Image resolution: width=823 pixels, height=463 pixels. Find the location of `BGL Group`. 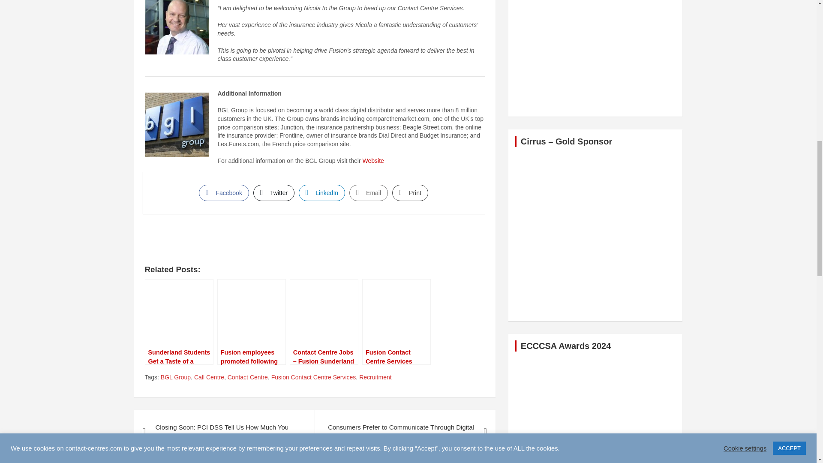

BGL Group is located at coordinates (176, 377).